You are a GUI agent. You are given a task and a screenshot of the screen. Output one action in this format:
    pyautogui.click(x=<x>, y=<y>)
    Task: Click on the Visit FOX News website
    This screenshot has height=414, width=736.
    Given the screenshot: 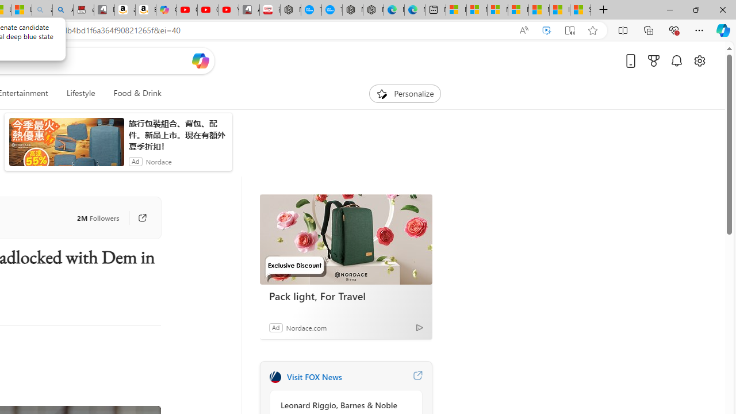 What is the action you would take?
    pyautogui.click(x=417, y=377)
    